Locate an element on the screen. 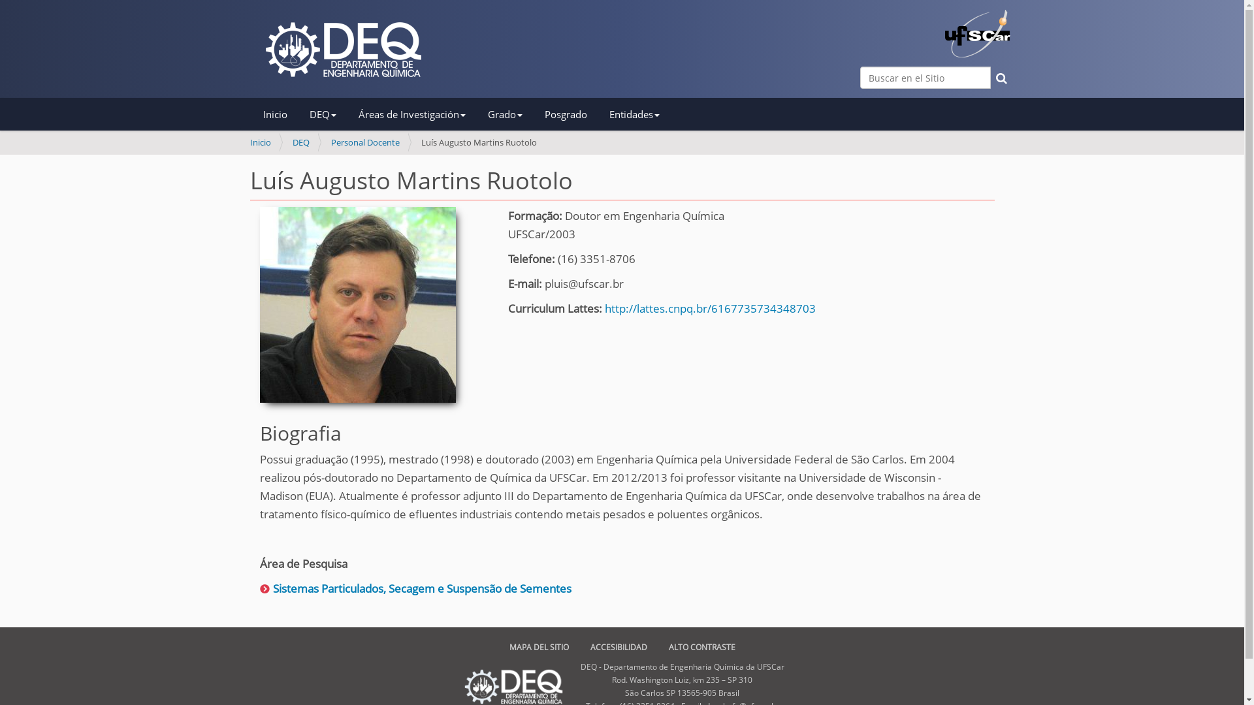  Portal UFSCar is located at coordinates (977, 34).